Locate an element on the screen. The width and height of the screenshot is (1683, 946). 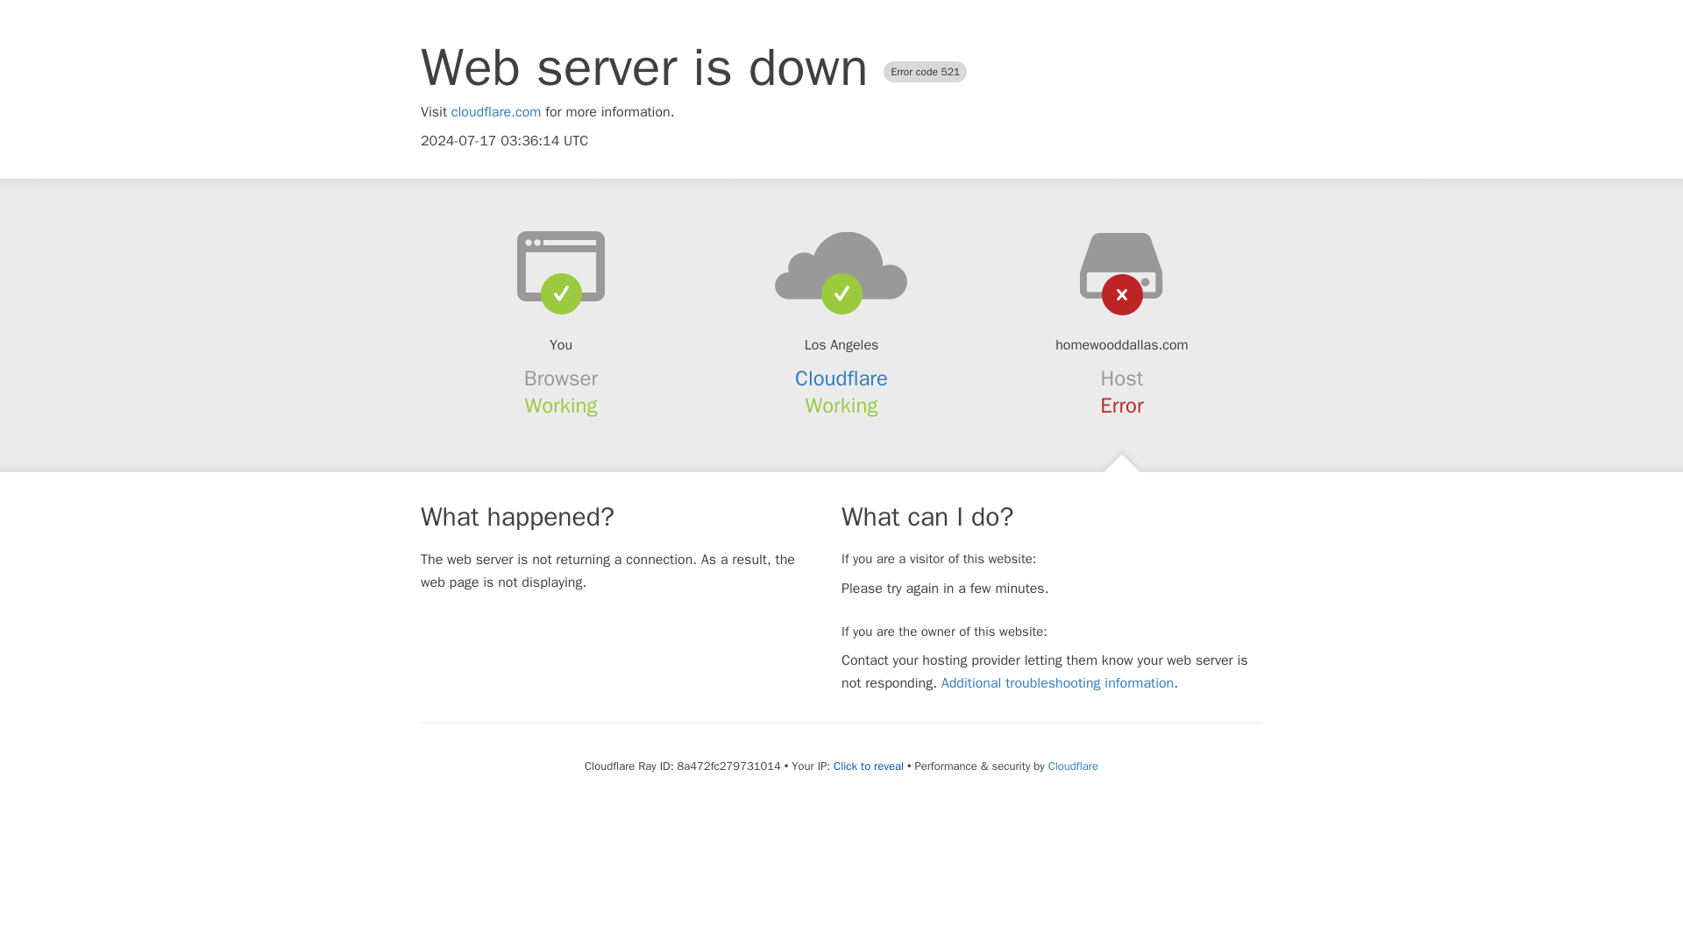
cloudflare.com is located at coordinates (496, 112).